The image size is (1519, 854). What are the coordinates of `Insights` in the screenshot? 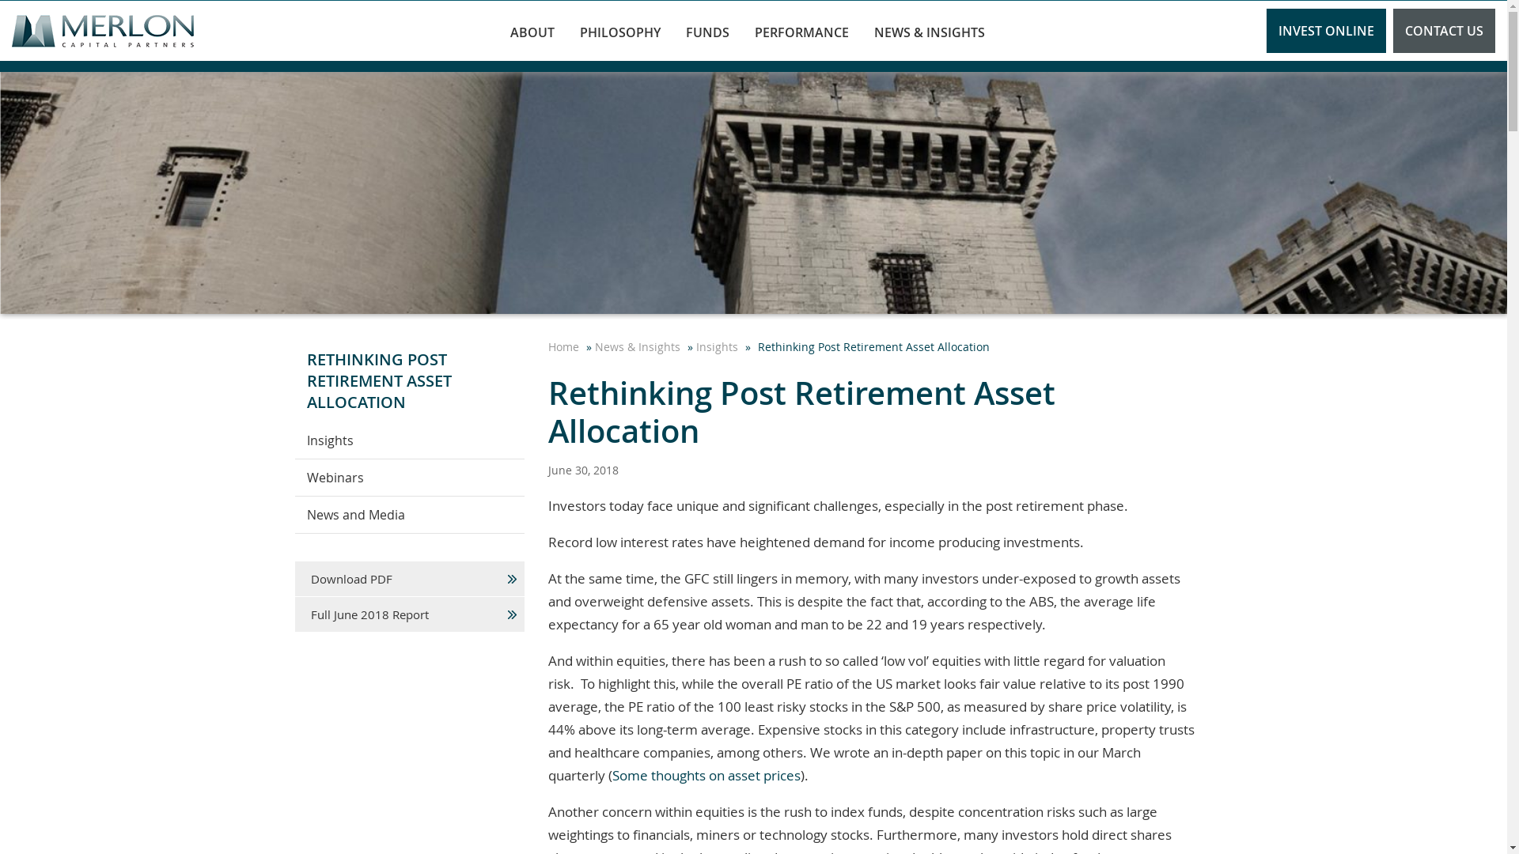 It's located at (719, 346).